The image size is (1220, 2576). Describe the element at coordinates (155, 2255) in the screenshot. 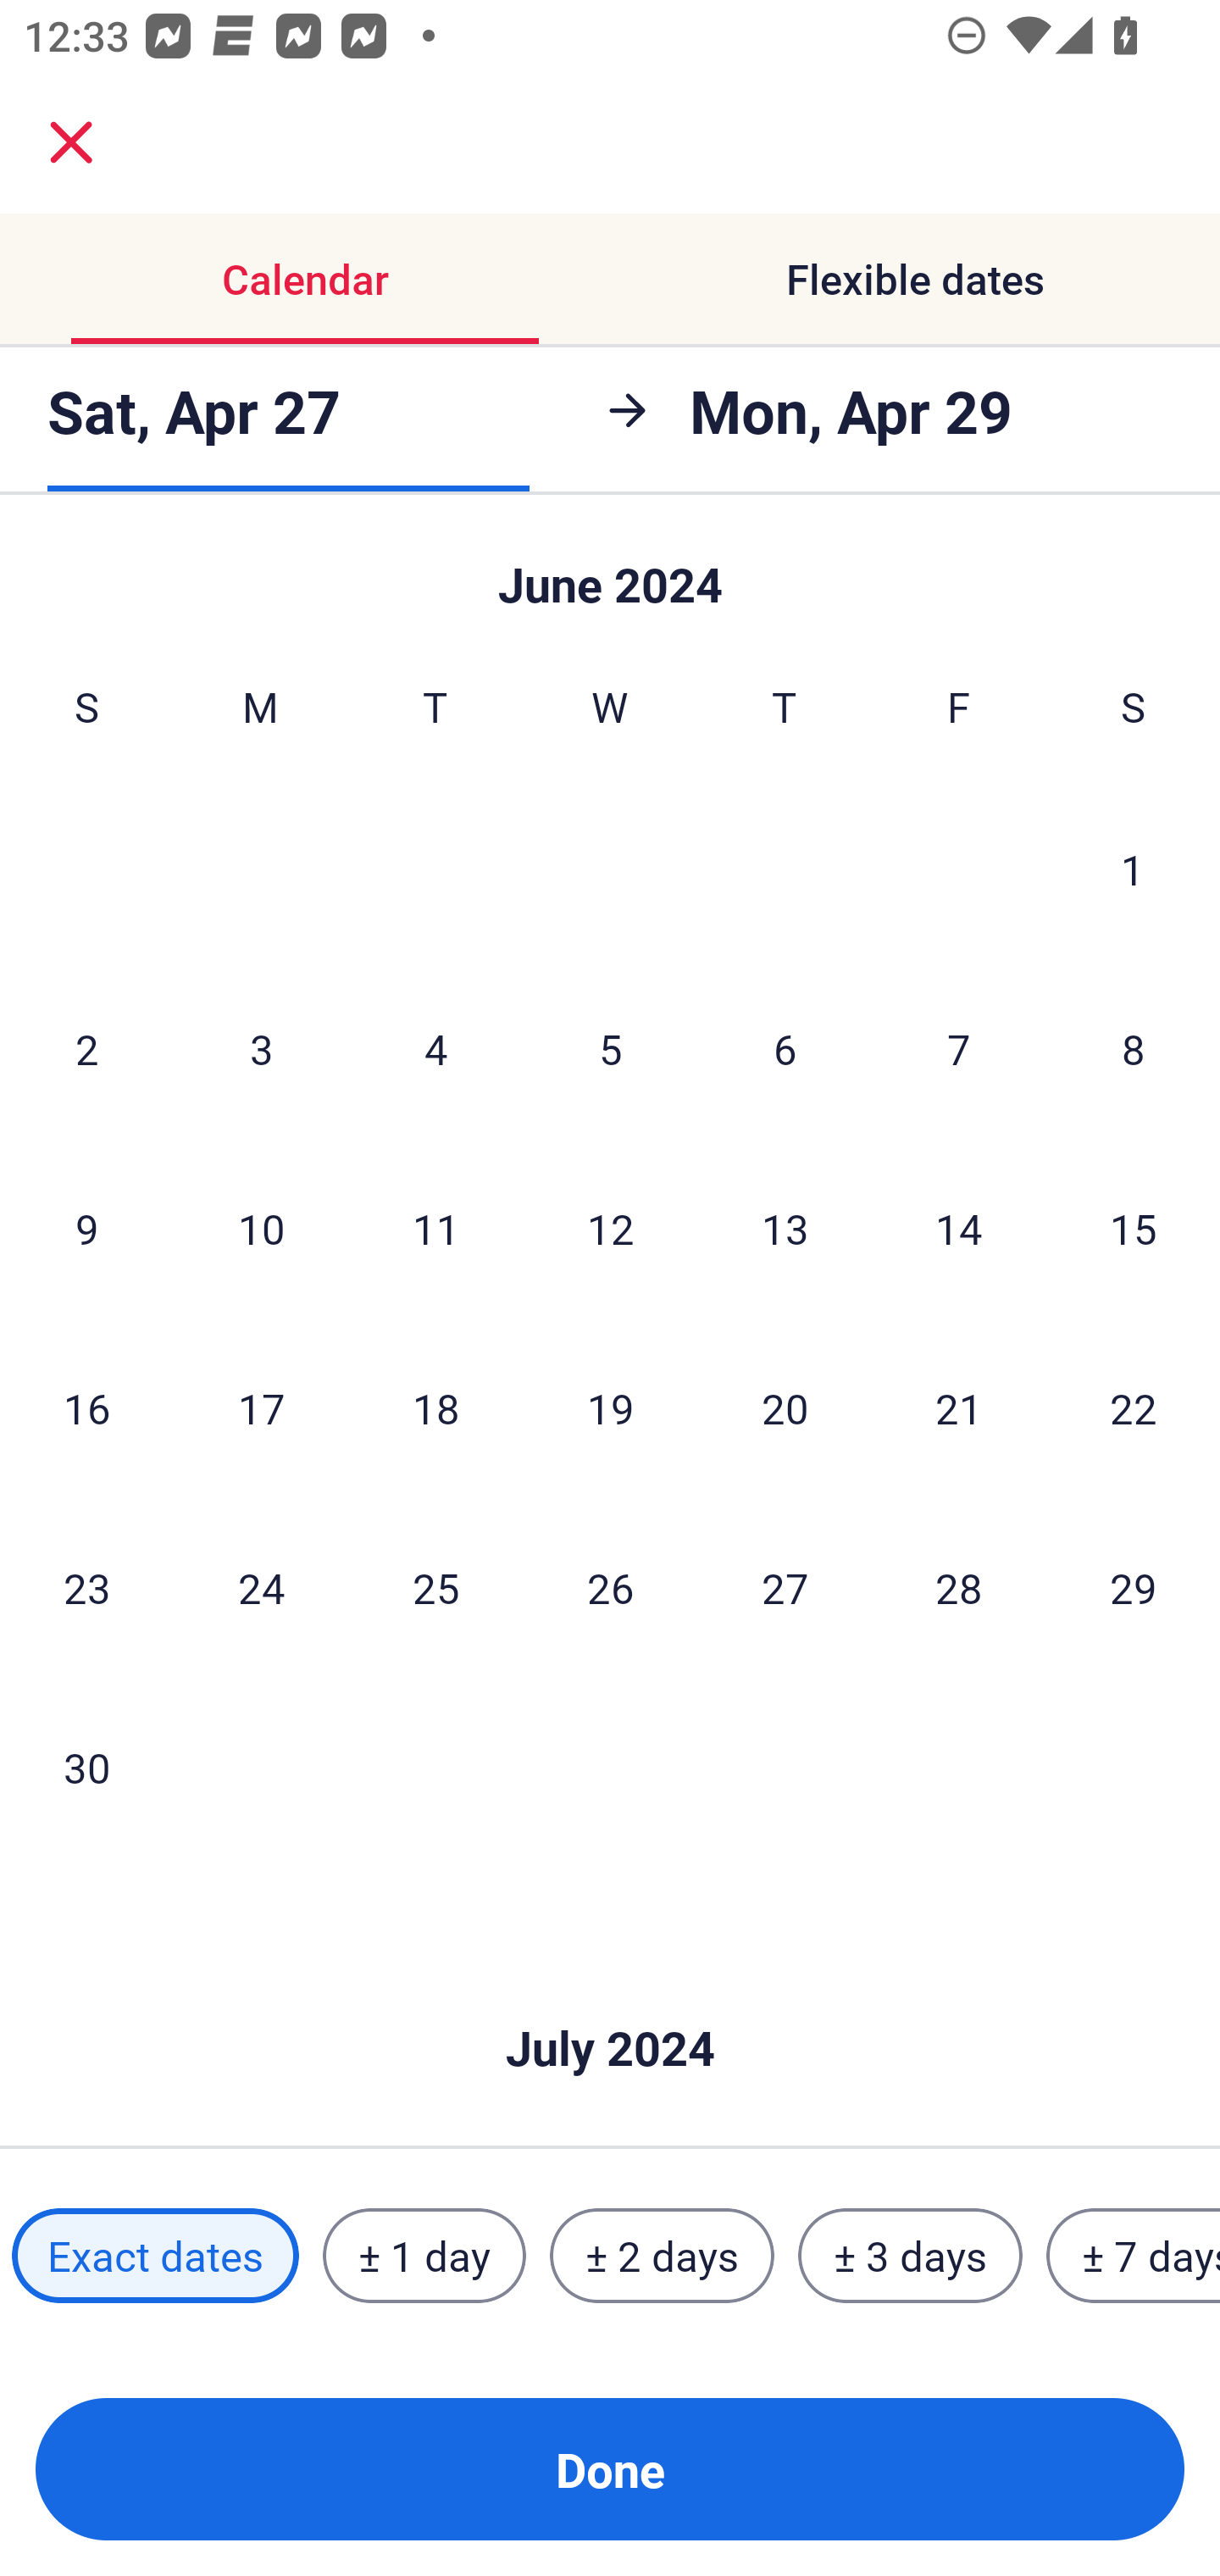

I see `Exact dates` at that location.